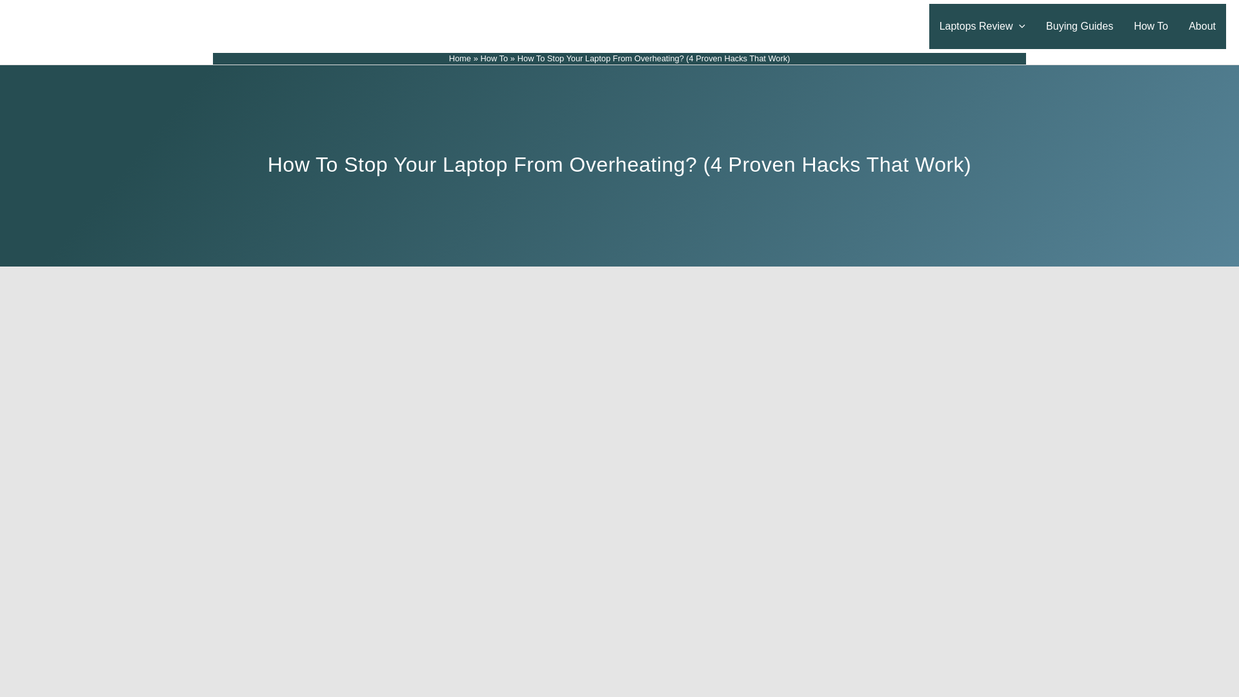 The image size is (1239, 697). I want to click on Buying Guides, so click(1080, 26).